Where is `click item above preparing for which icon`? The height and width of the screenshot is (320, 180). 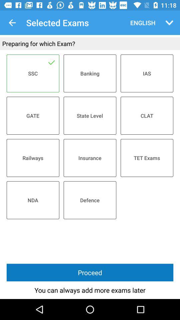 click item above preparing for which icon is located at coordinates (169, 23).